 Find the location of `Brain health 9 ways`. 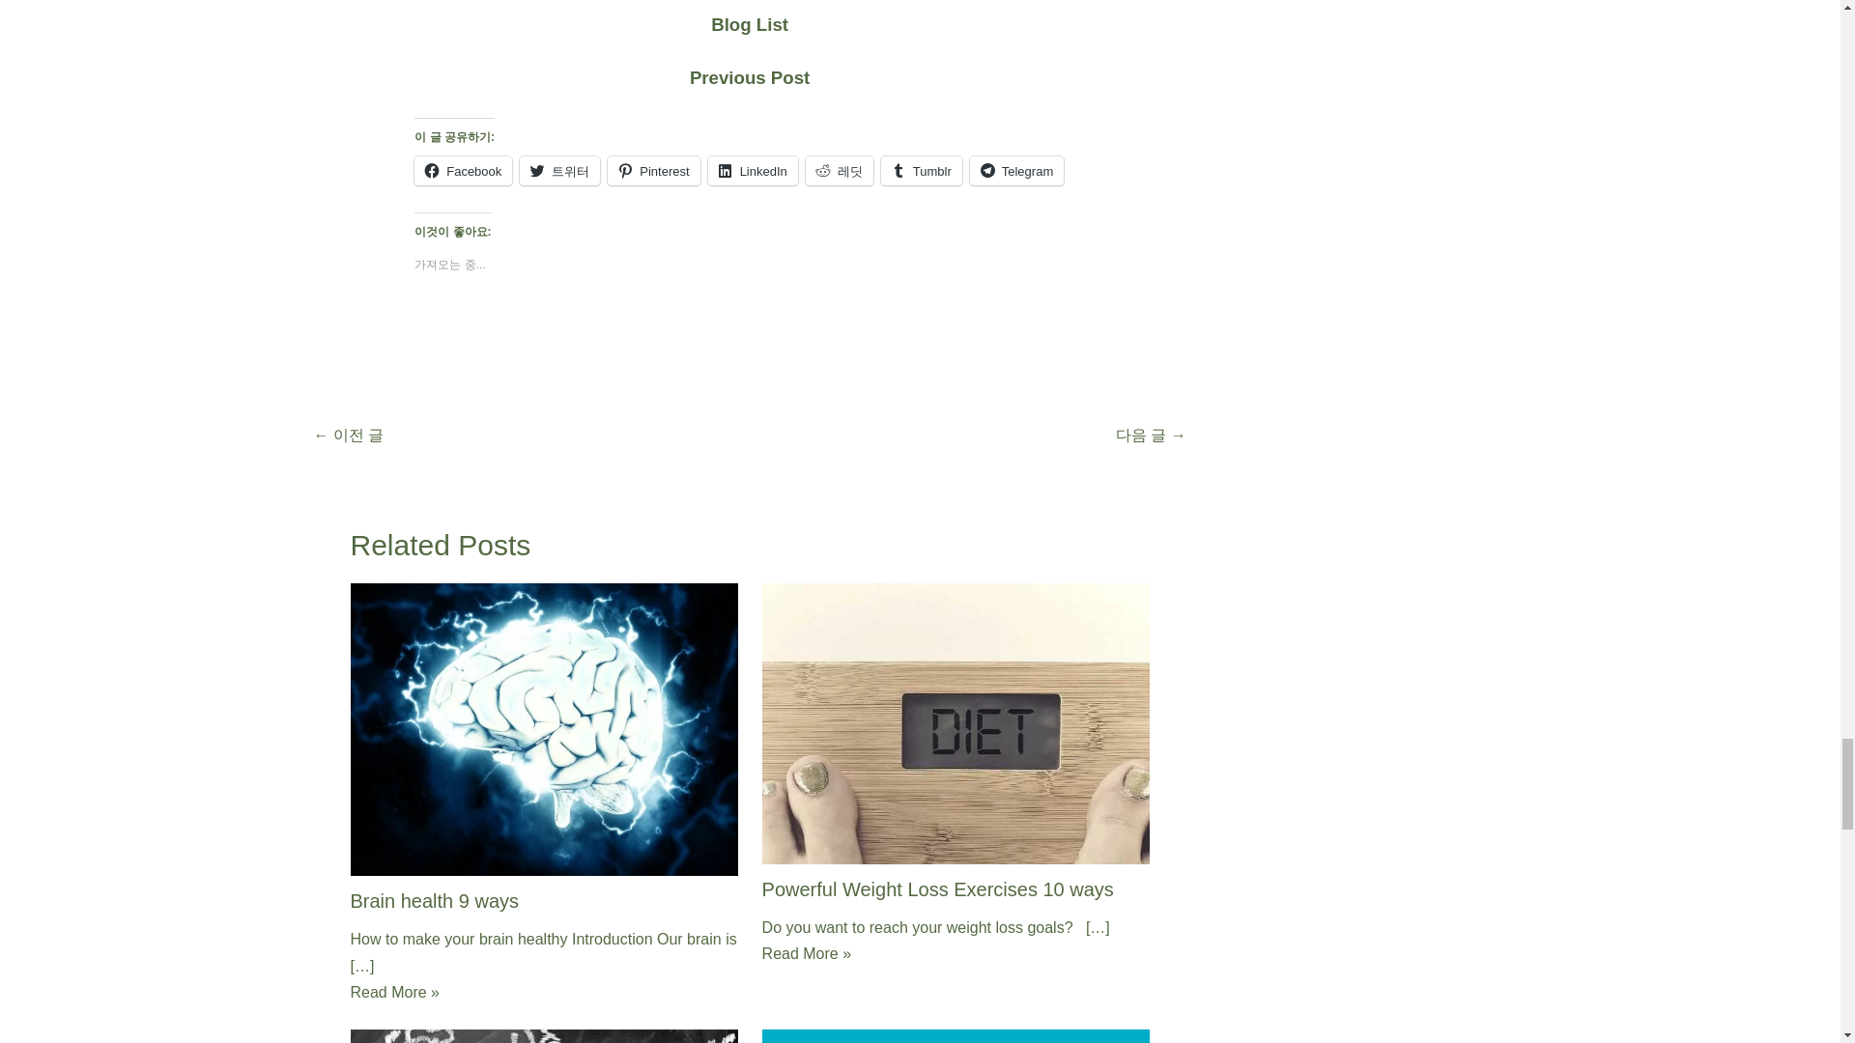

Brain health 9 ways is located at coordinates (435, 900).